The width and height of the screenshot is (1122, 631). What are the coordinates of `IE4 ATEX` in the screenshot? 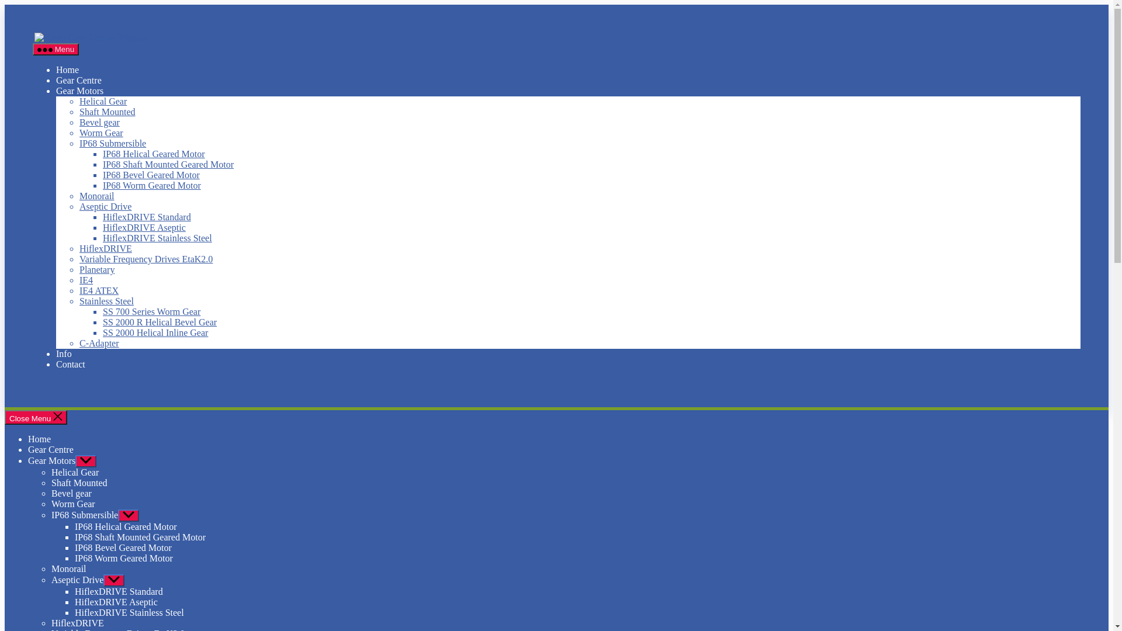 It's located at (99, 291).